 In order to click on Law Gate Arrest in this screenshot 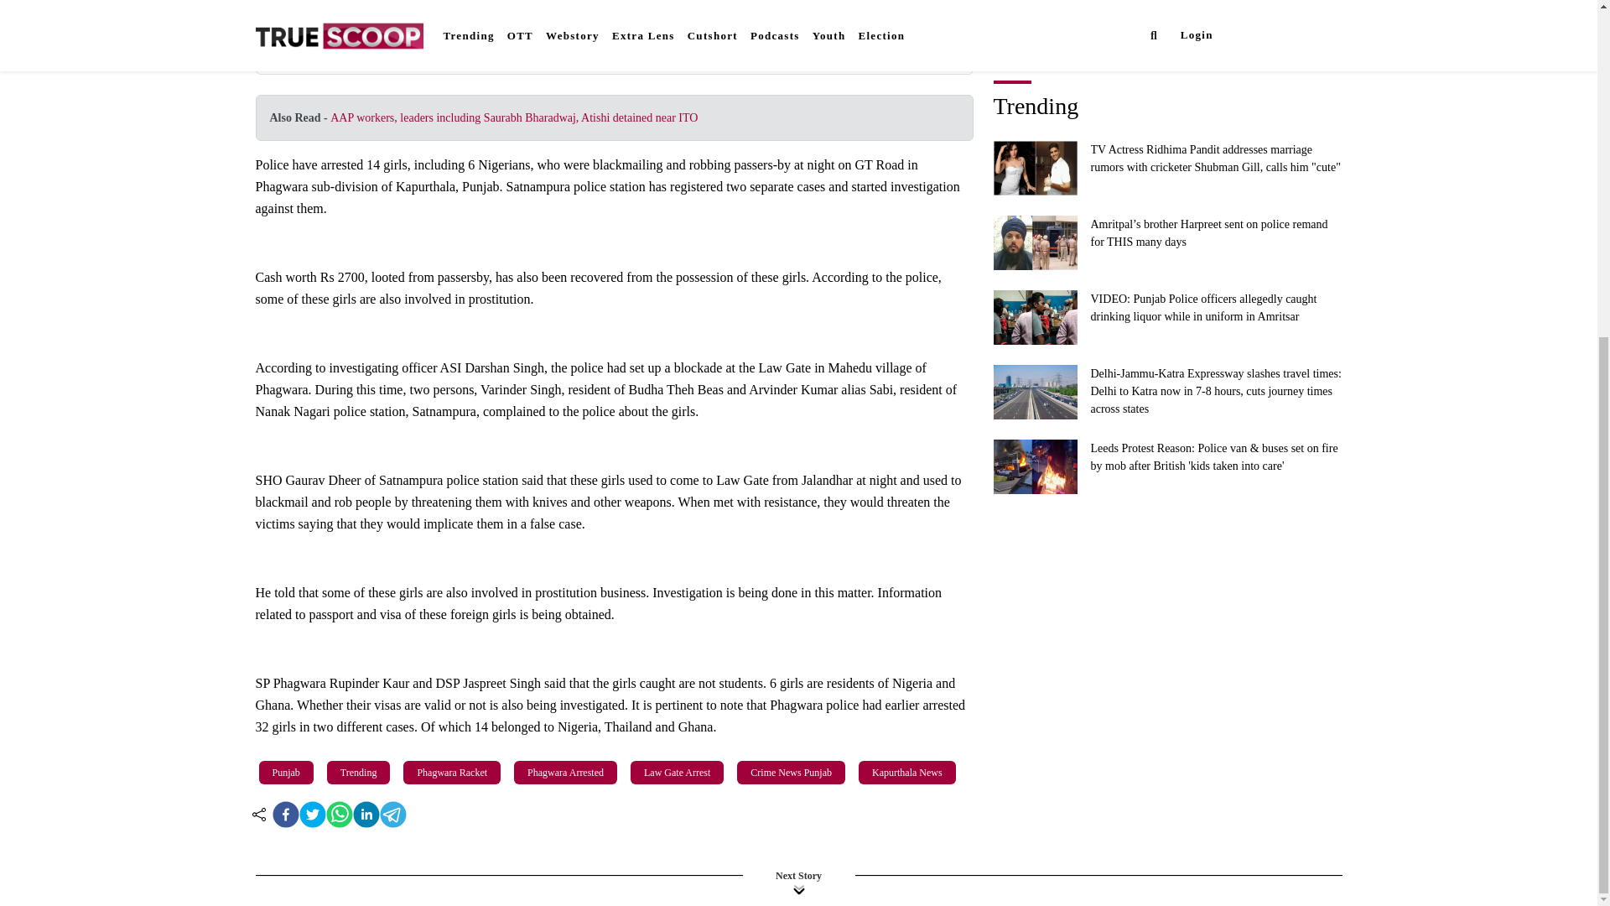, I will do `click(678, 772)`.